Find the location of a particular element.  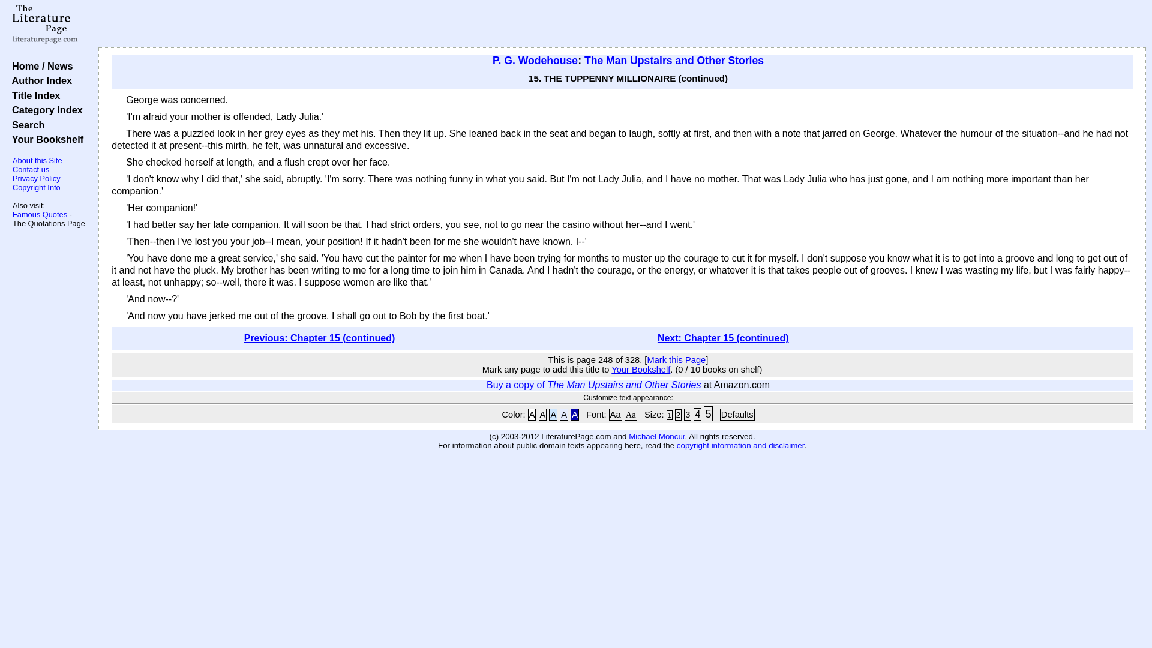

Mark this Page is located at coordinates (676, 360).